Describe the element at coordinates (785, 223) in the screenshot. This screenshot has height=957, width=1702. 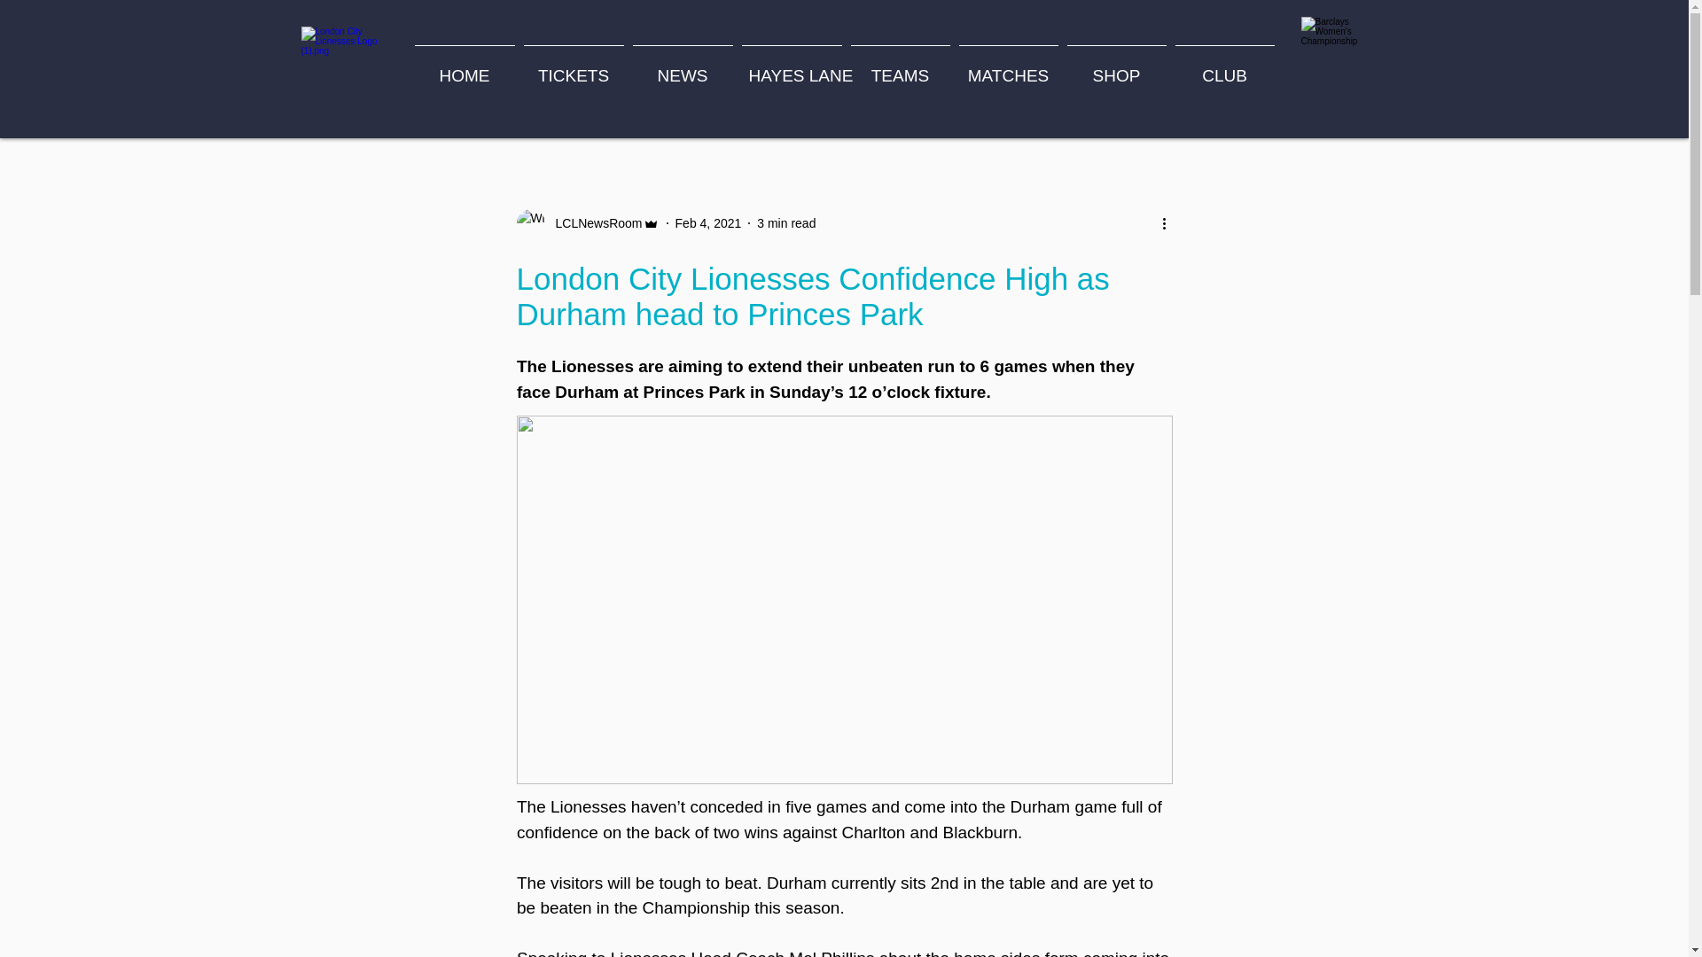
I see `3 min read` at that location.